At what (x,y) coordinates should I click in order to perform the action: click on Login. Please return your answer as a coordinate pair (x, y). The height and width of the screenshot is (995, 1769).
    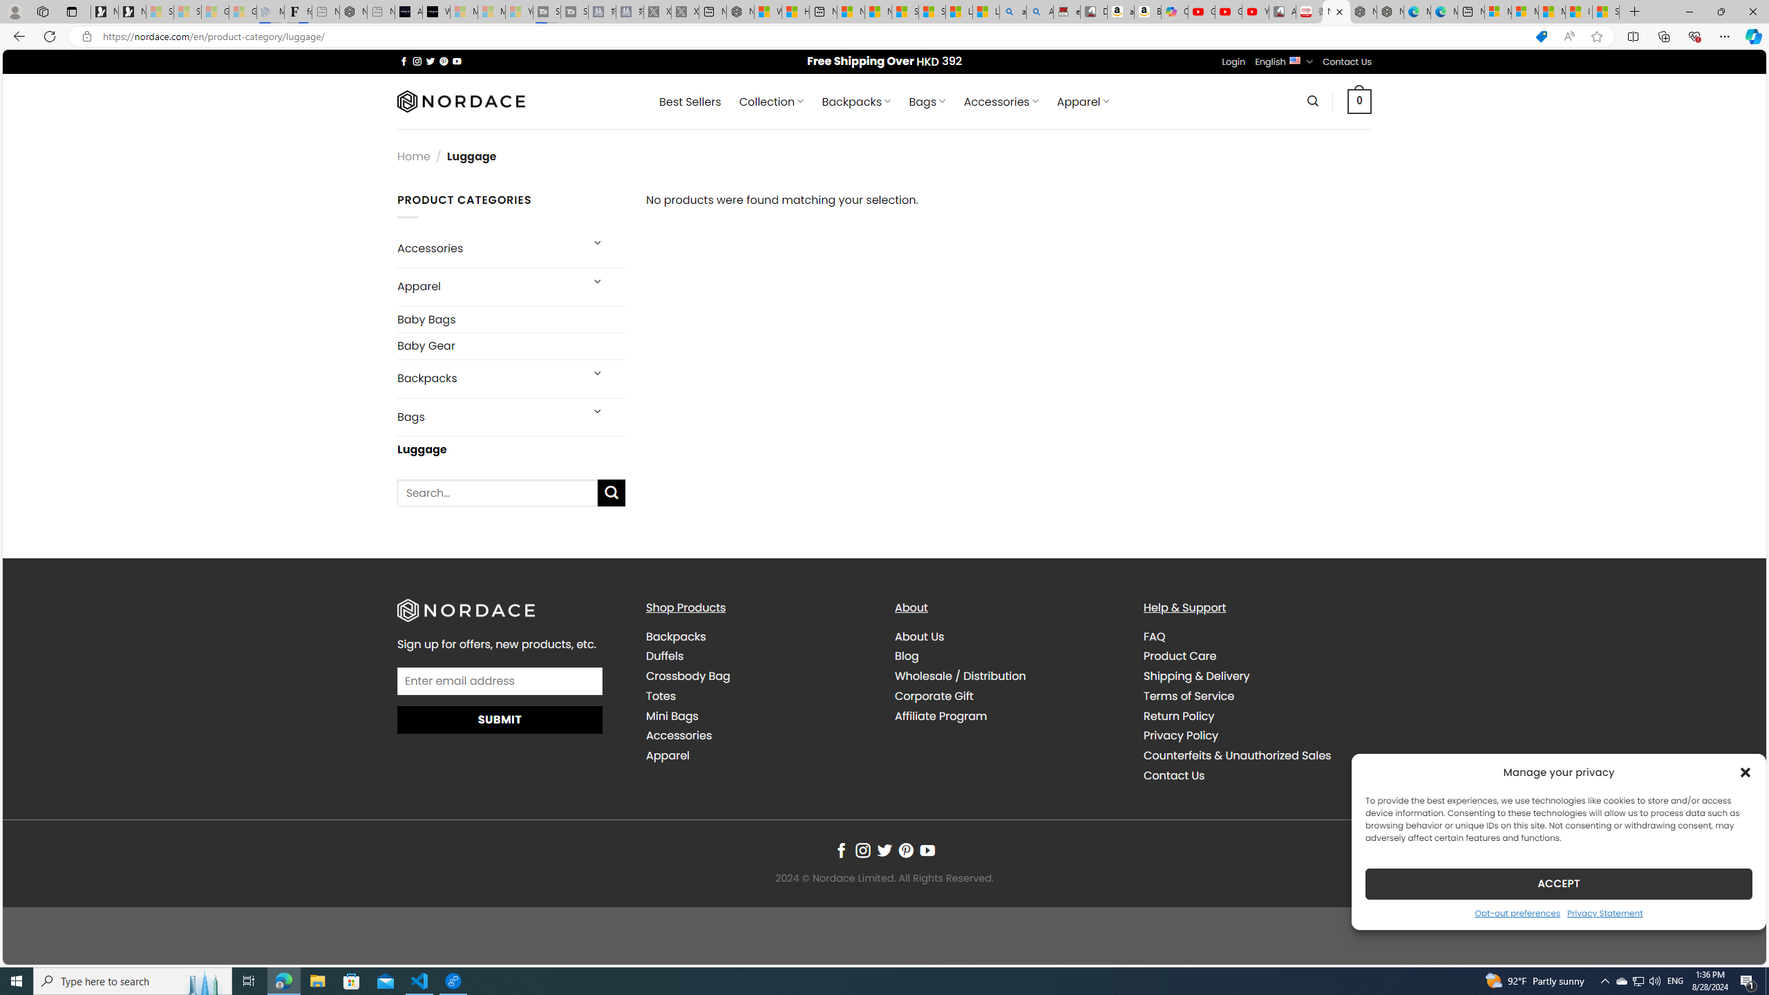
    Looking at the image, I should click on (1233, 61).